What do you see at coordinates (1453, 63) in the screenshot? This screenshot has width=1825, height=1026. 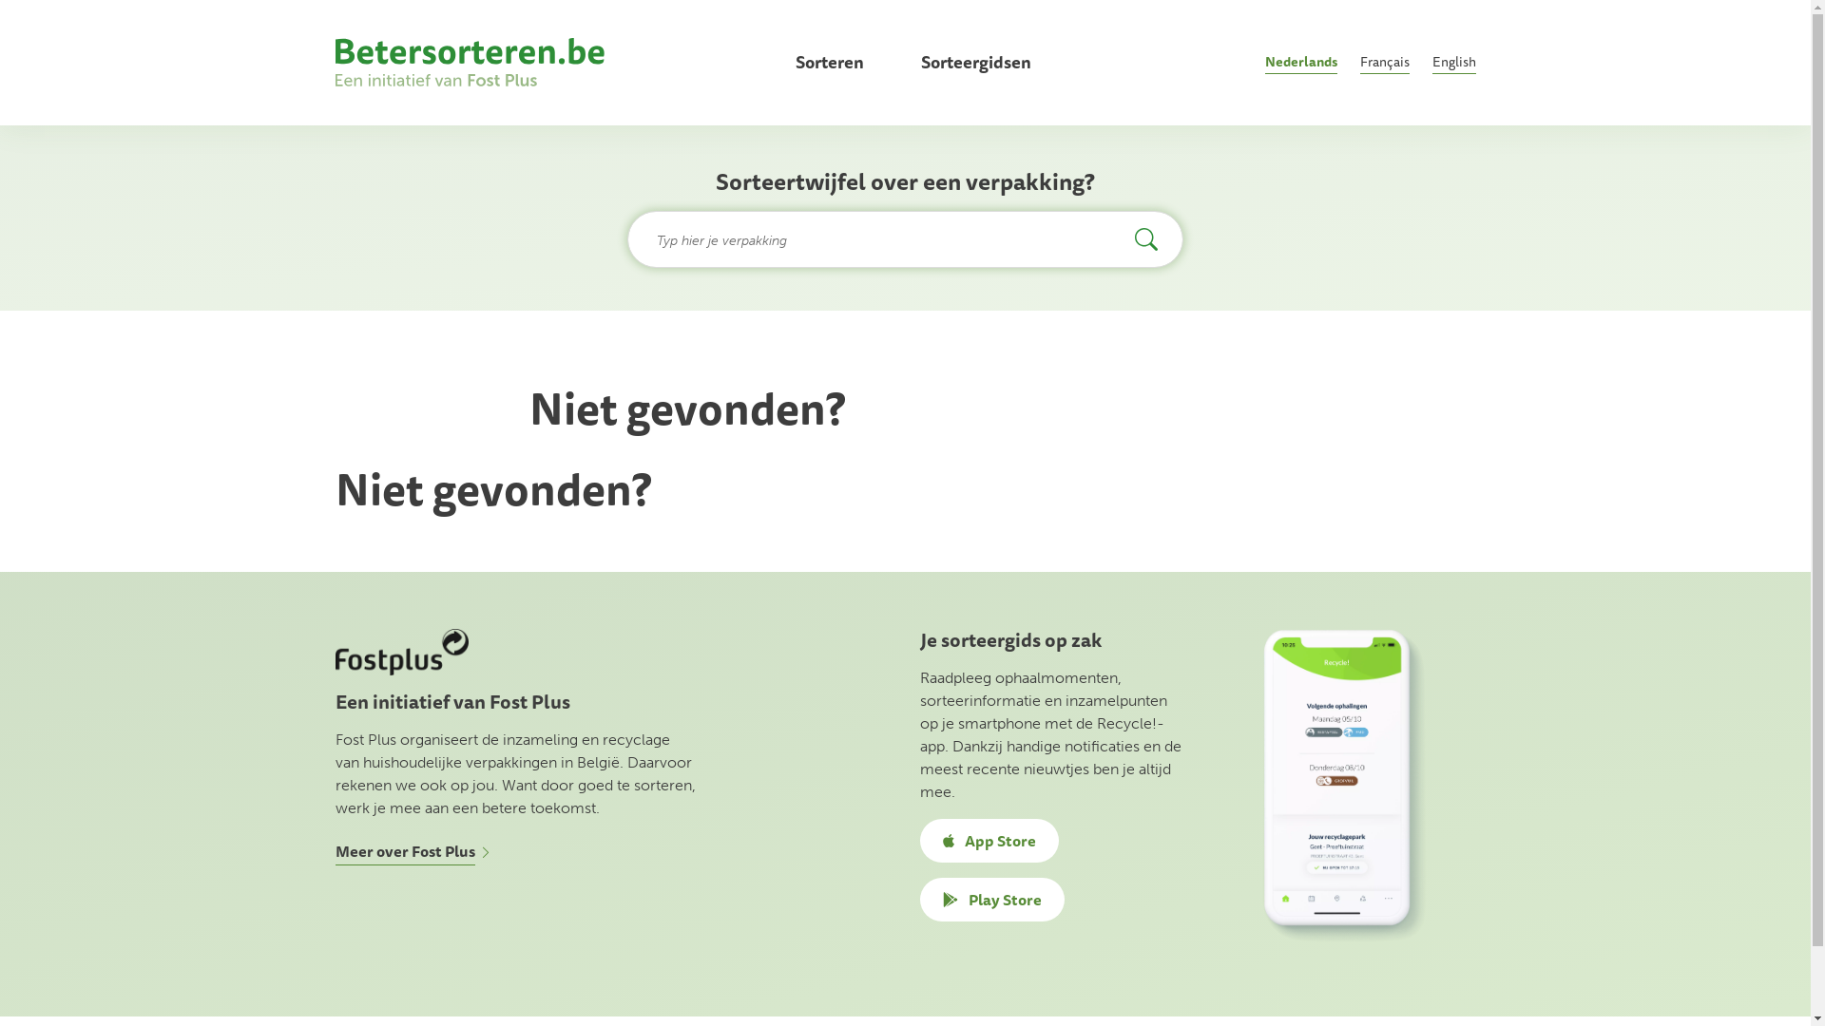 I see `English` at bounding box center [1453, 63].